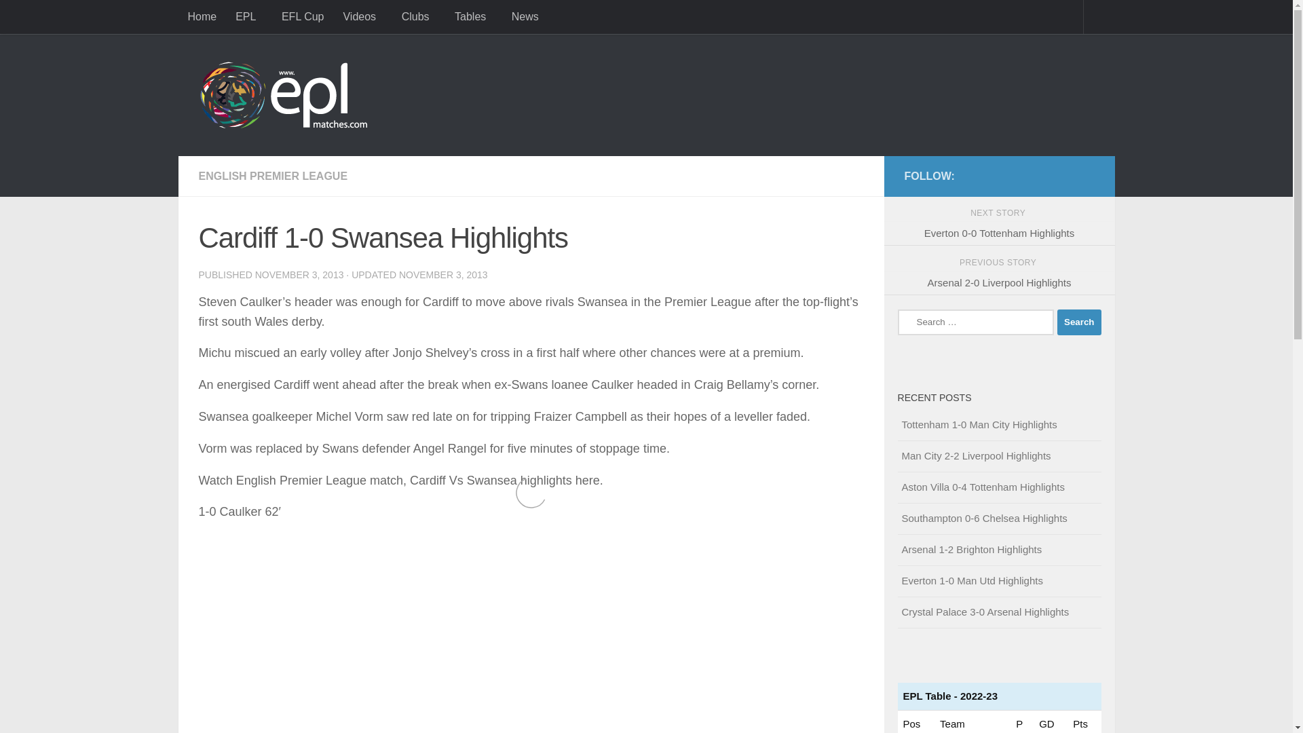 This screenshot has width=1303, height=733. What do you see at coordinates (57, 18) in the screenshot?
I see `Skip to content` at bounding box center [57, 18].